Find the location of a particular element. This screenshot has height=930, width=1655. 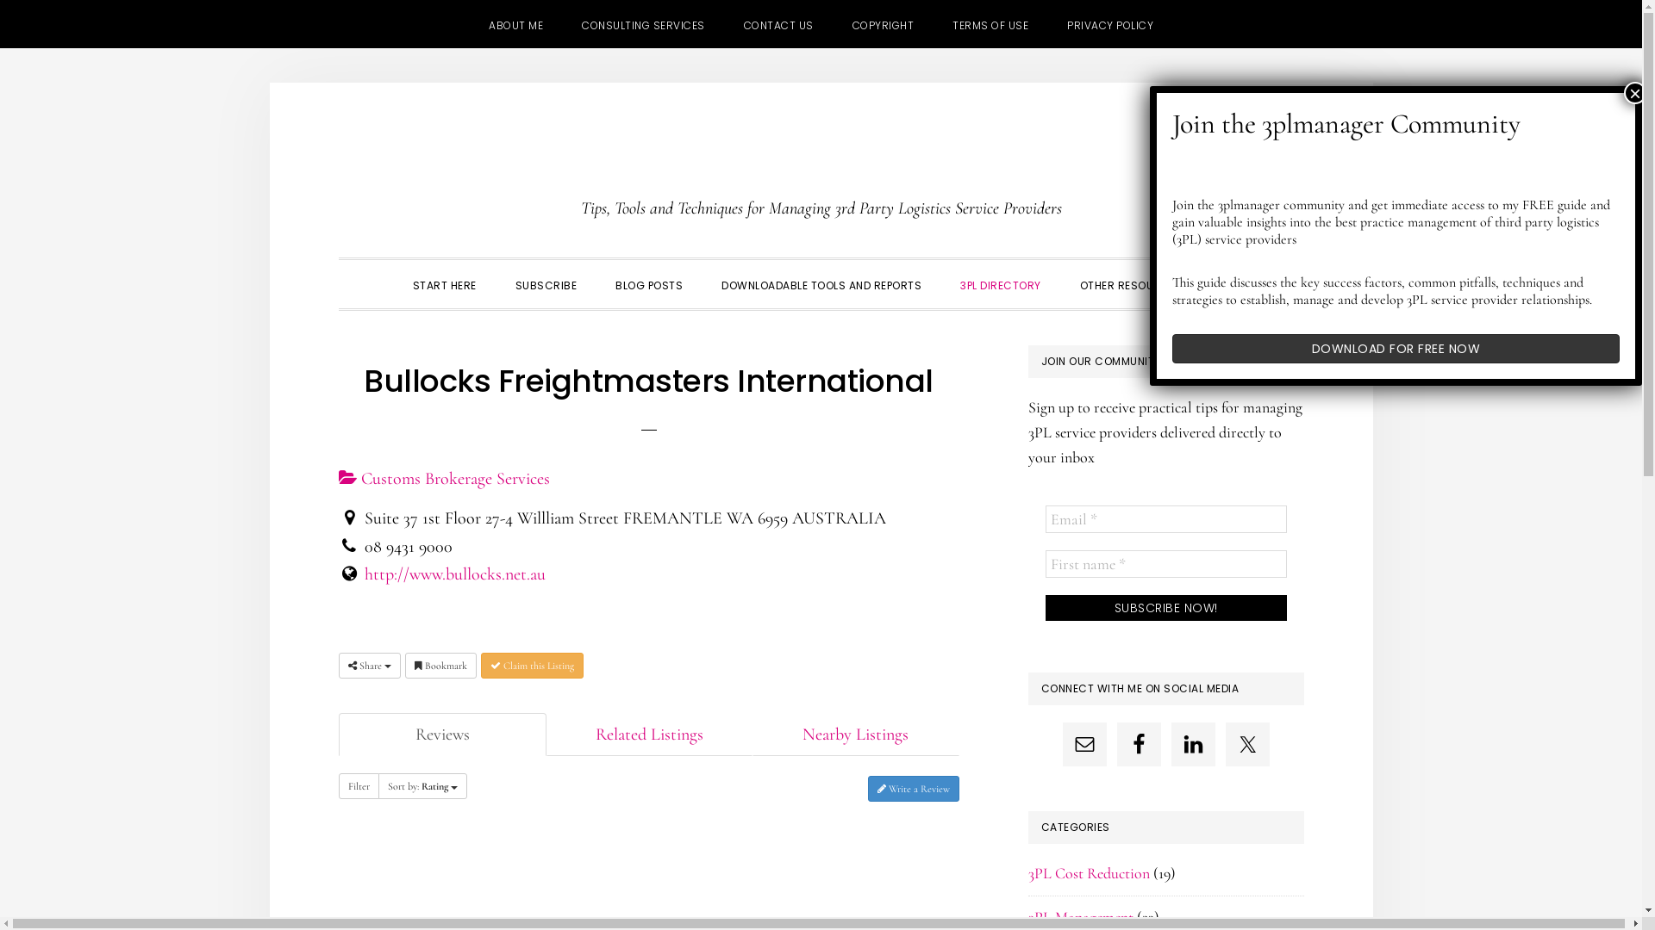

TERMS OF USE is located at coordinates (990, 24).